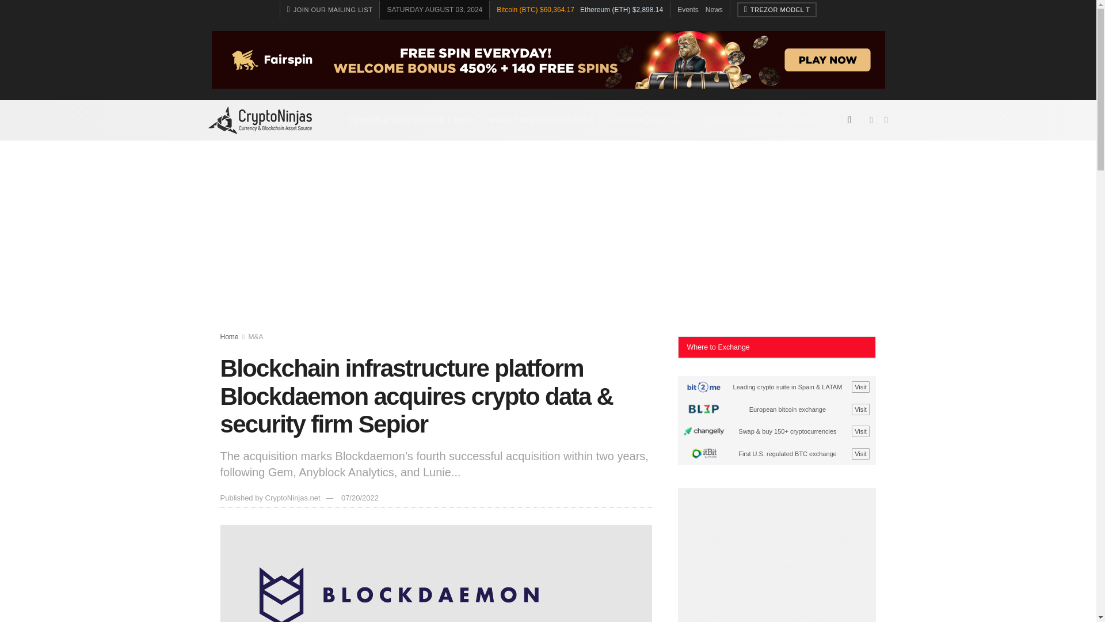 Image resolution: width=1105 pixels, height=622 pixels. Describe the element at coordinates (229, 336) in the screenshot. I see `Home` at that location.